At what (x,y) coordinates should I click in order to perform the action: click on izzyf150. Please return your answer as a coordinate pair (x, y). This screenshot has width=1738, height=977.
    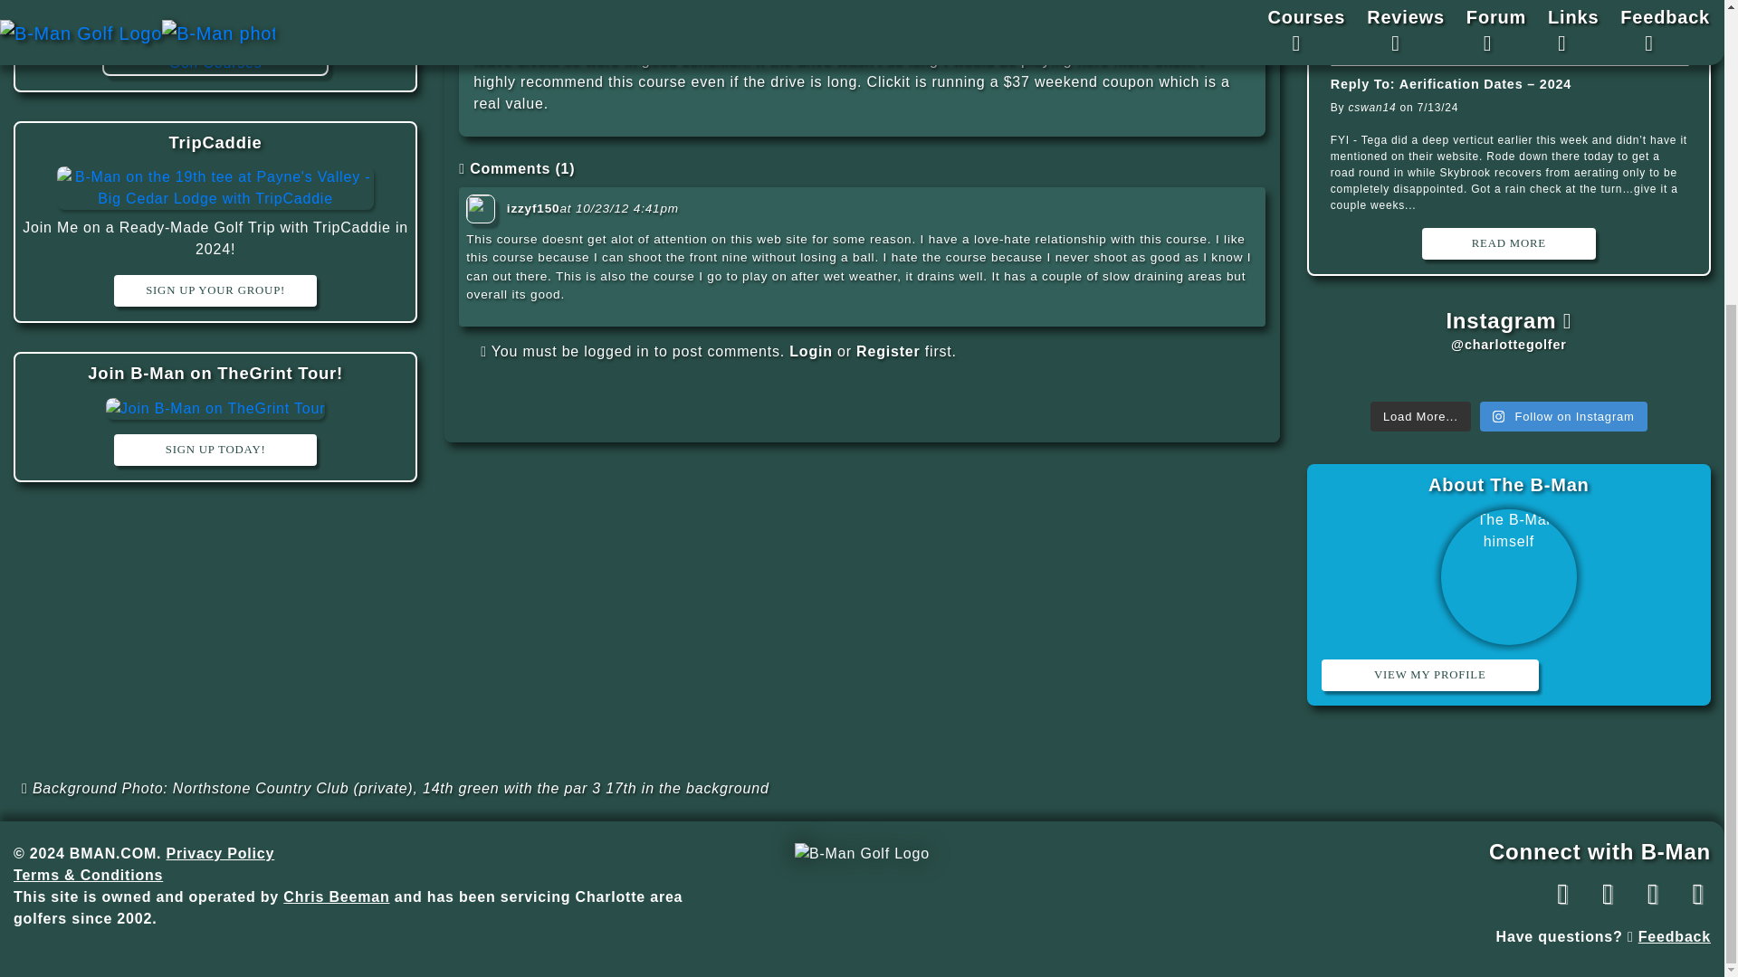
    Looking at the image, I should click on (533, 208).